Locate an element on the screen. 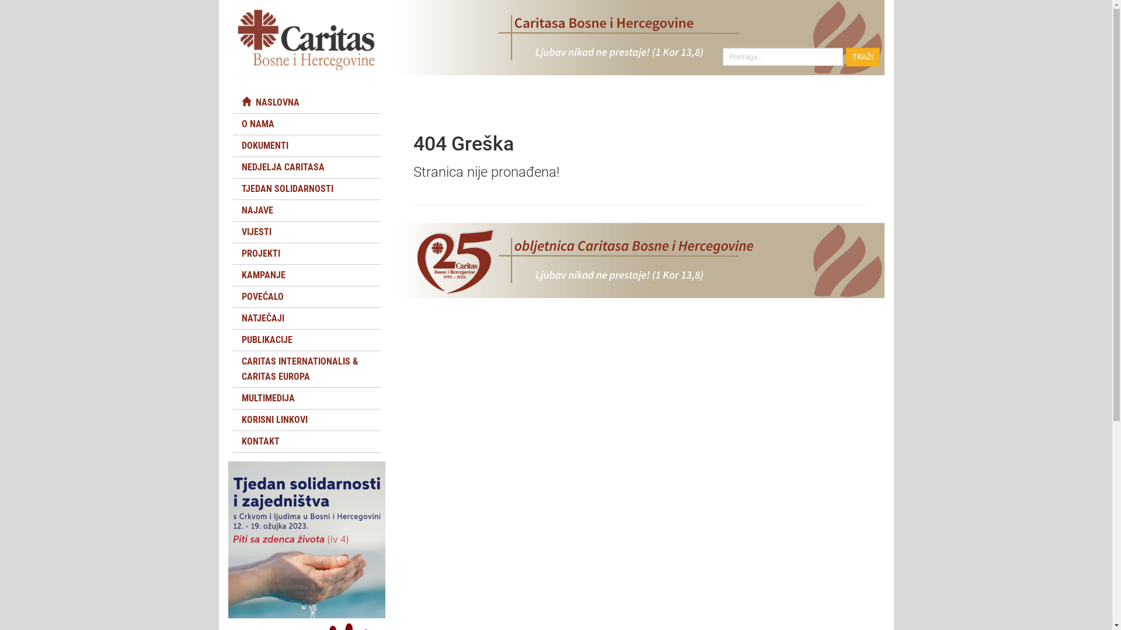    NASLOVNA is located at coordinates (306, 103).